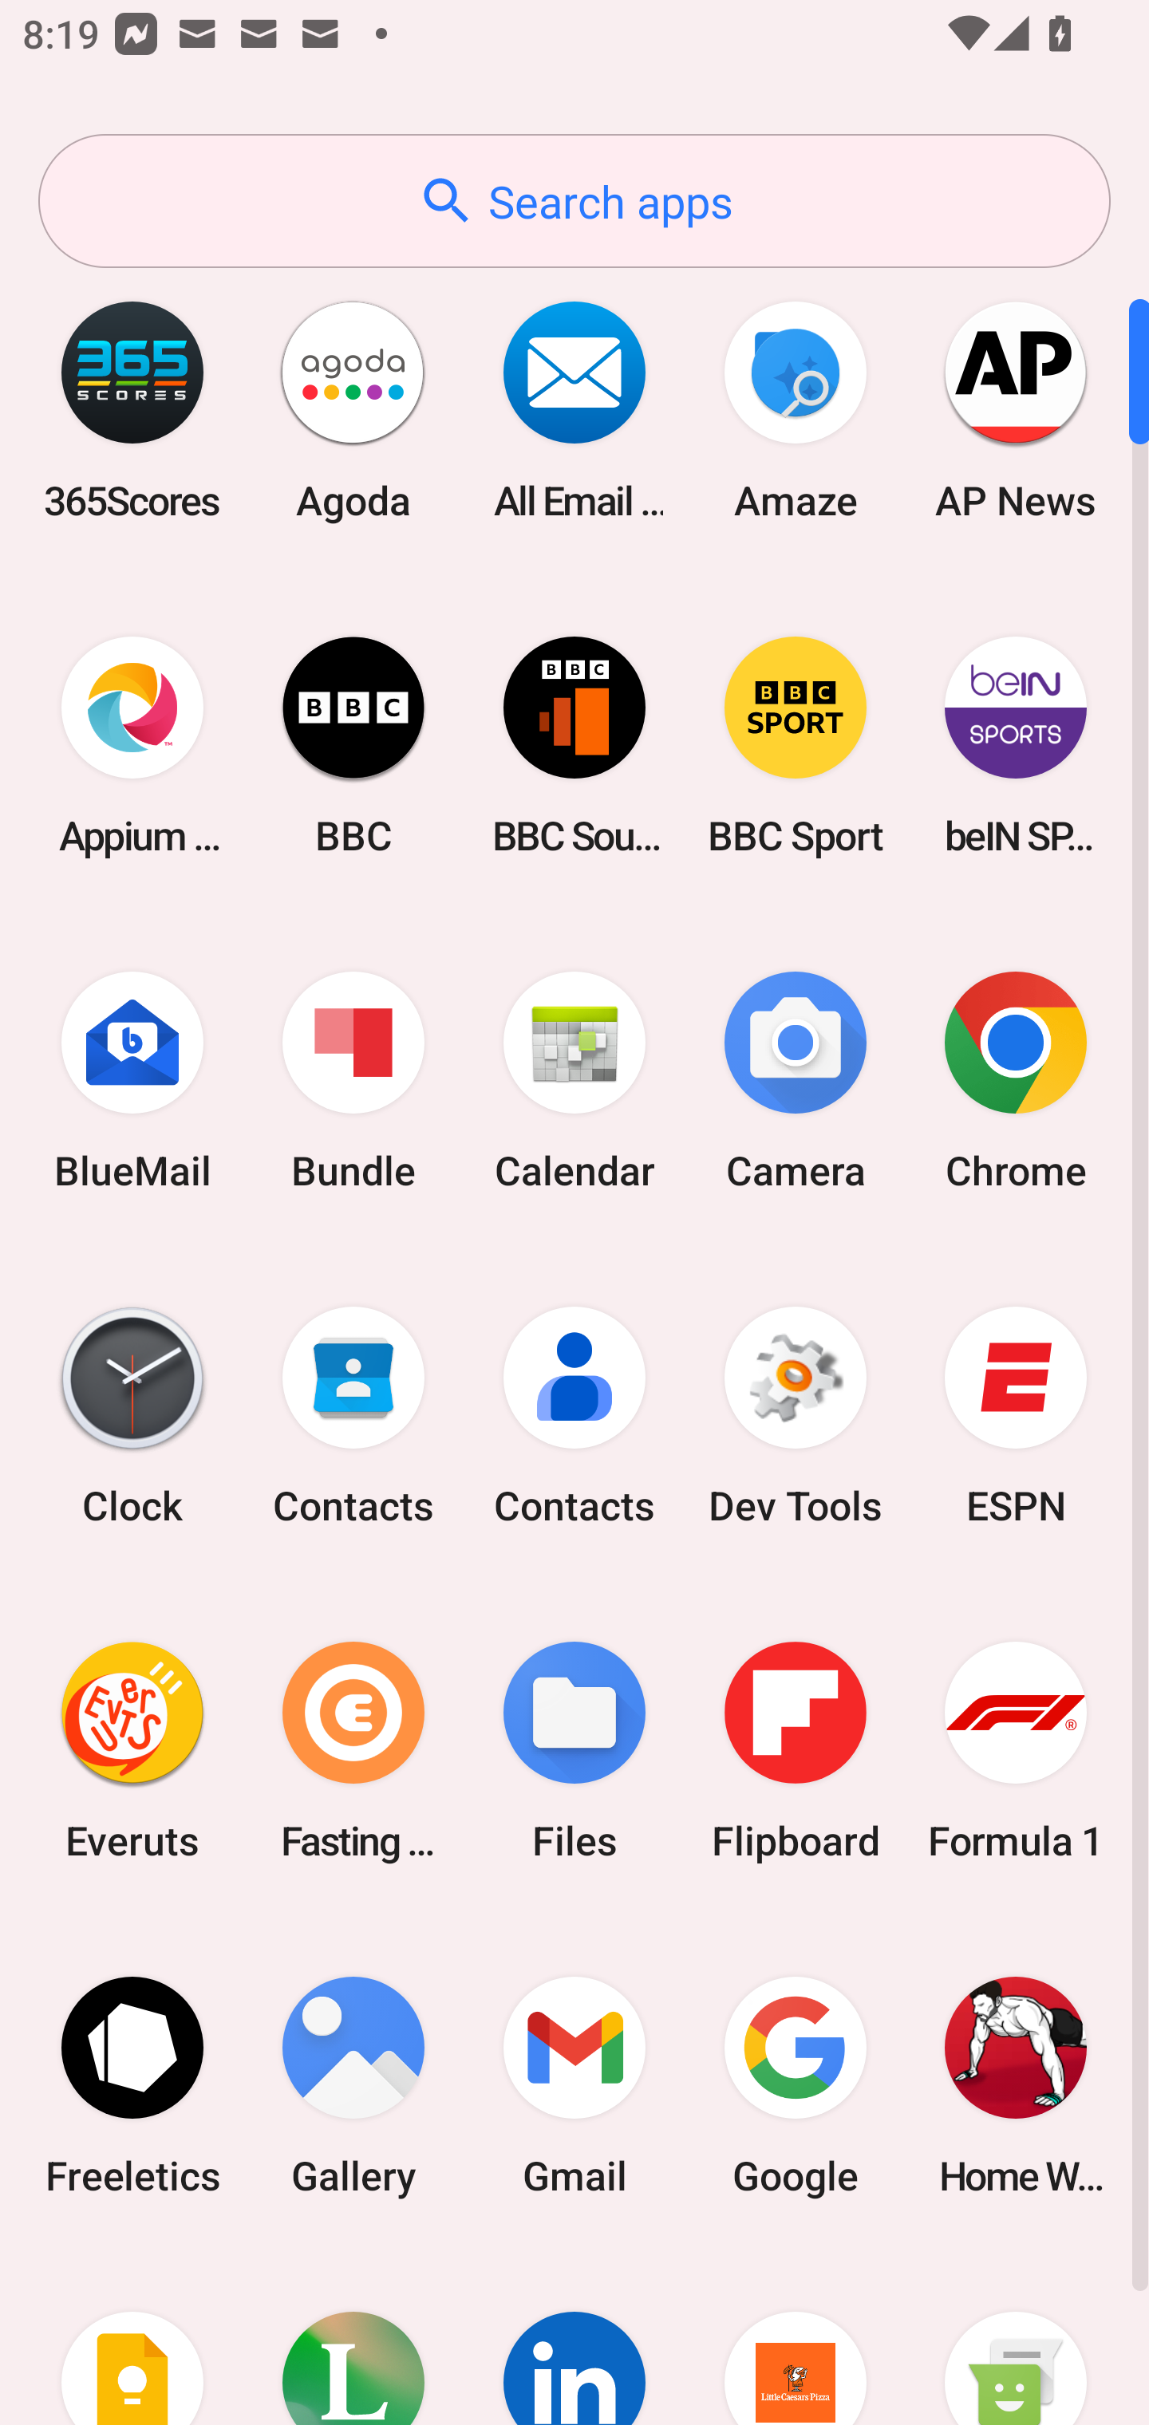 The width and height of the screenshot is (1149, 2425). What do you see at coordinates (1016, 1082) in the screenshot?
I see `Chrome` at bounding box center [1016, 1082].